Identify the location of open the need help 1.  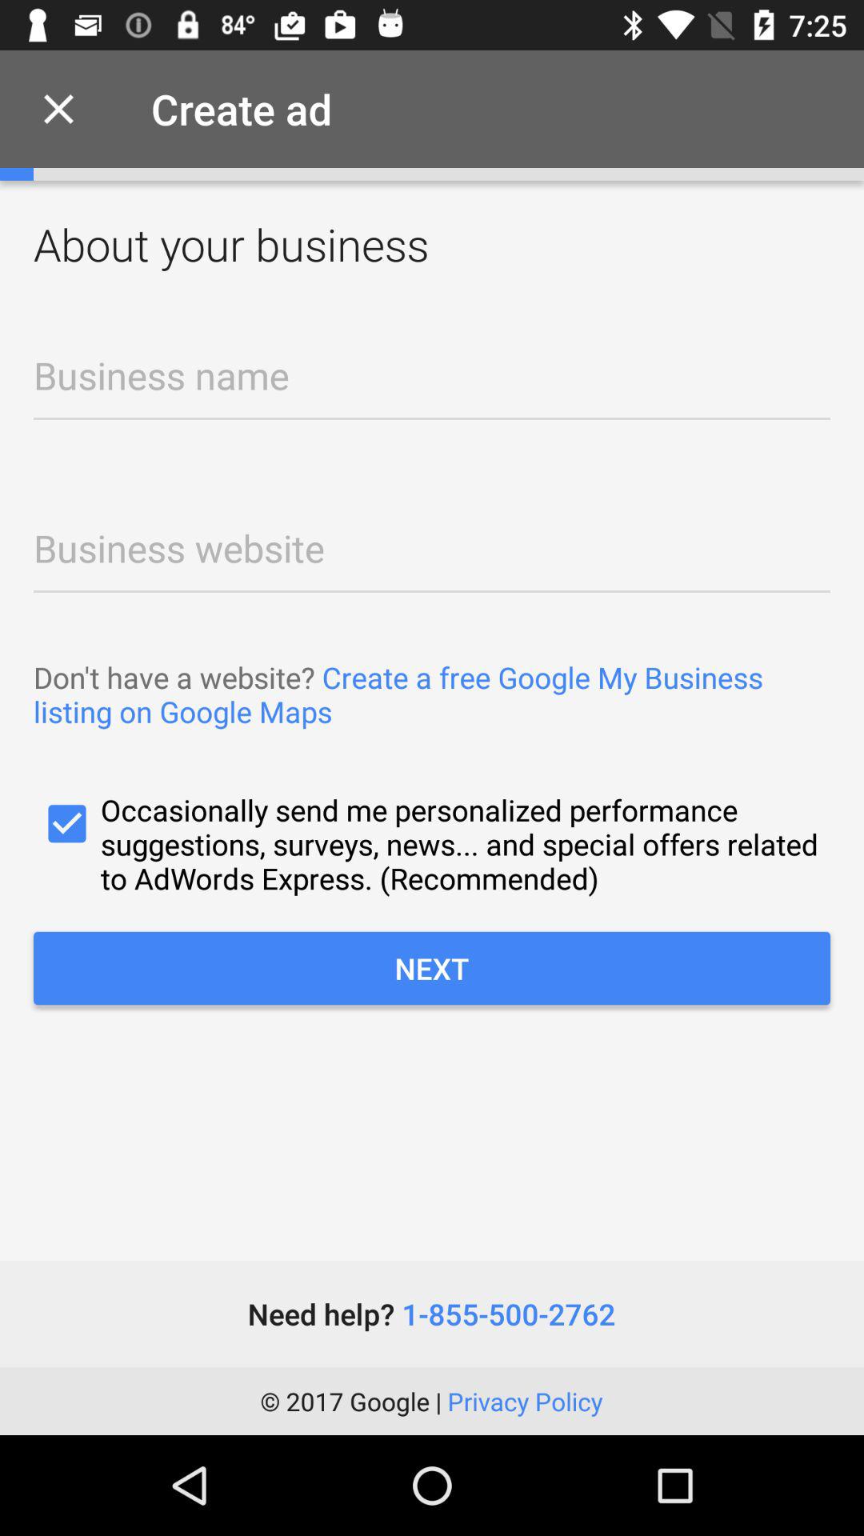
(431, 1314).